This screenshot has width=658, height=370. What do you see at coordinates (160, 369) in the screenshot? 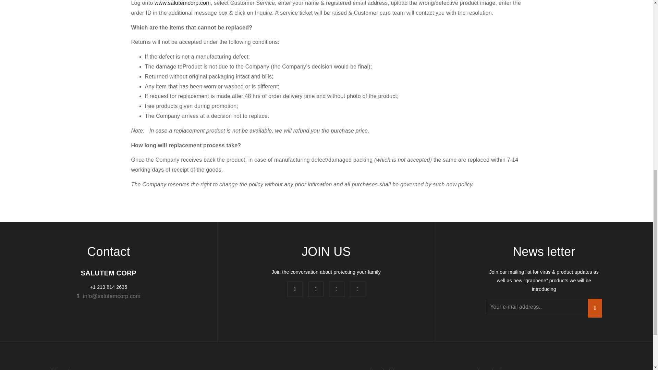
I see `Contact us` at bounding box center [160, 369].